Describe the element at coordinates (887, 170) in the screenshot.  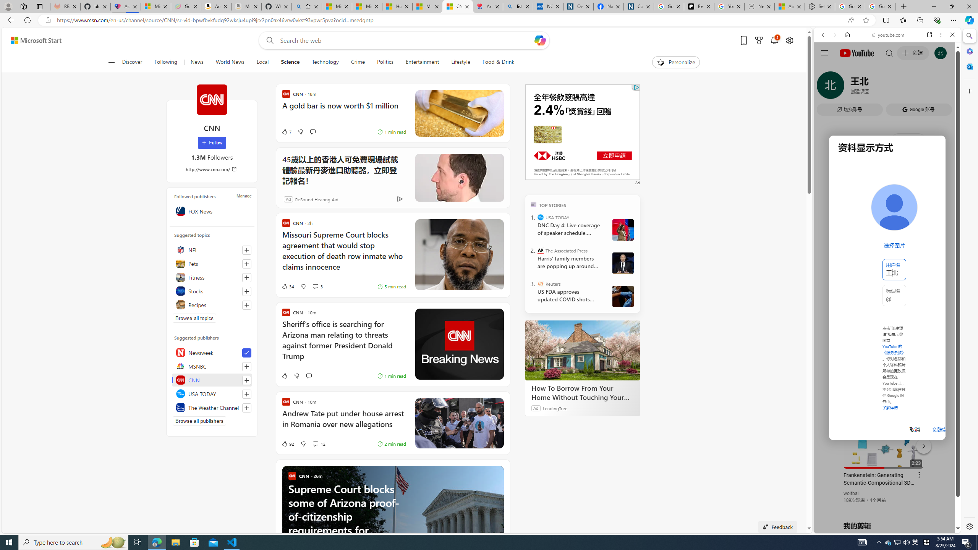
I see `#you` at that location.